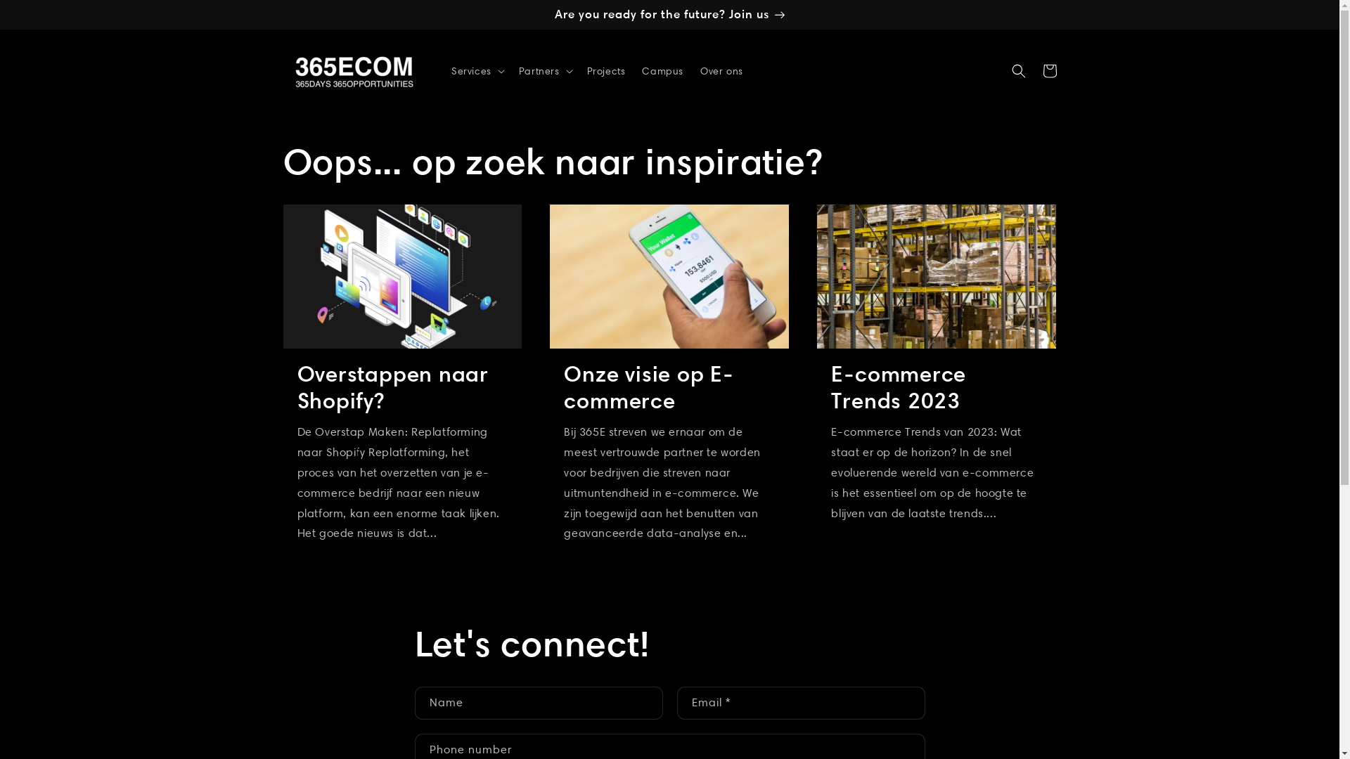 This screenshot has height=759, width=1350. Describe the element at coordinates (669, 388) in the screenshot. I see `Onze visie op E-commerce` at that location.